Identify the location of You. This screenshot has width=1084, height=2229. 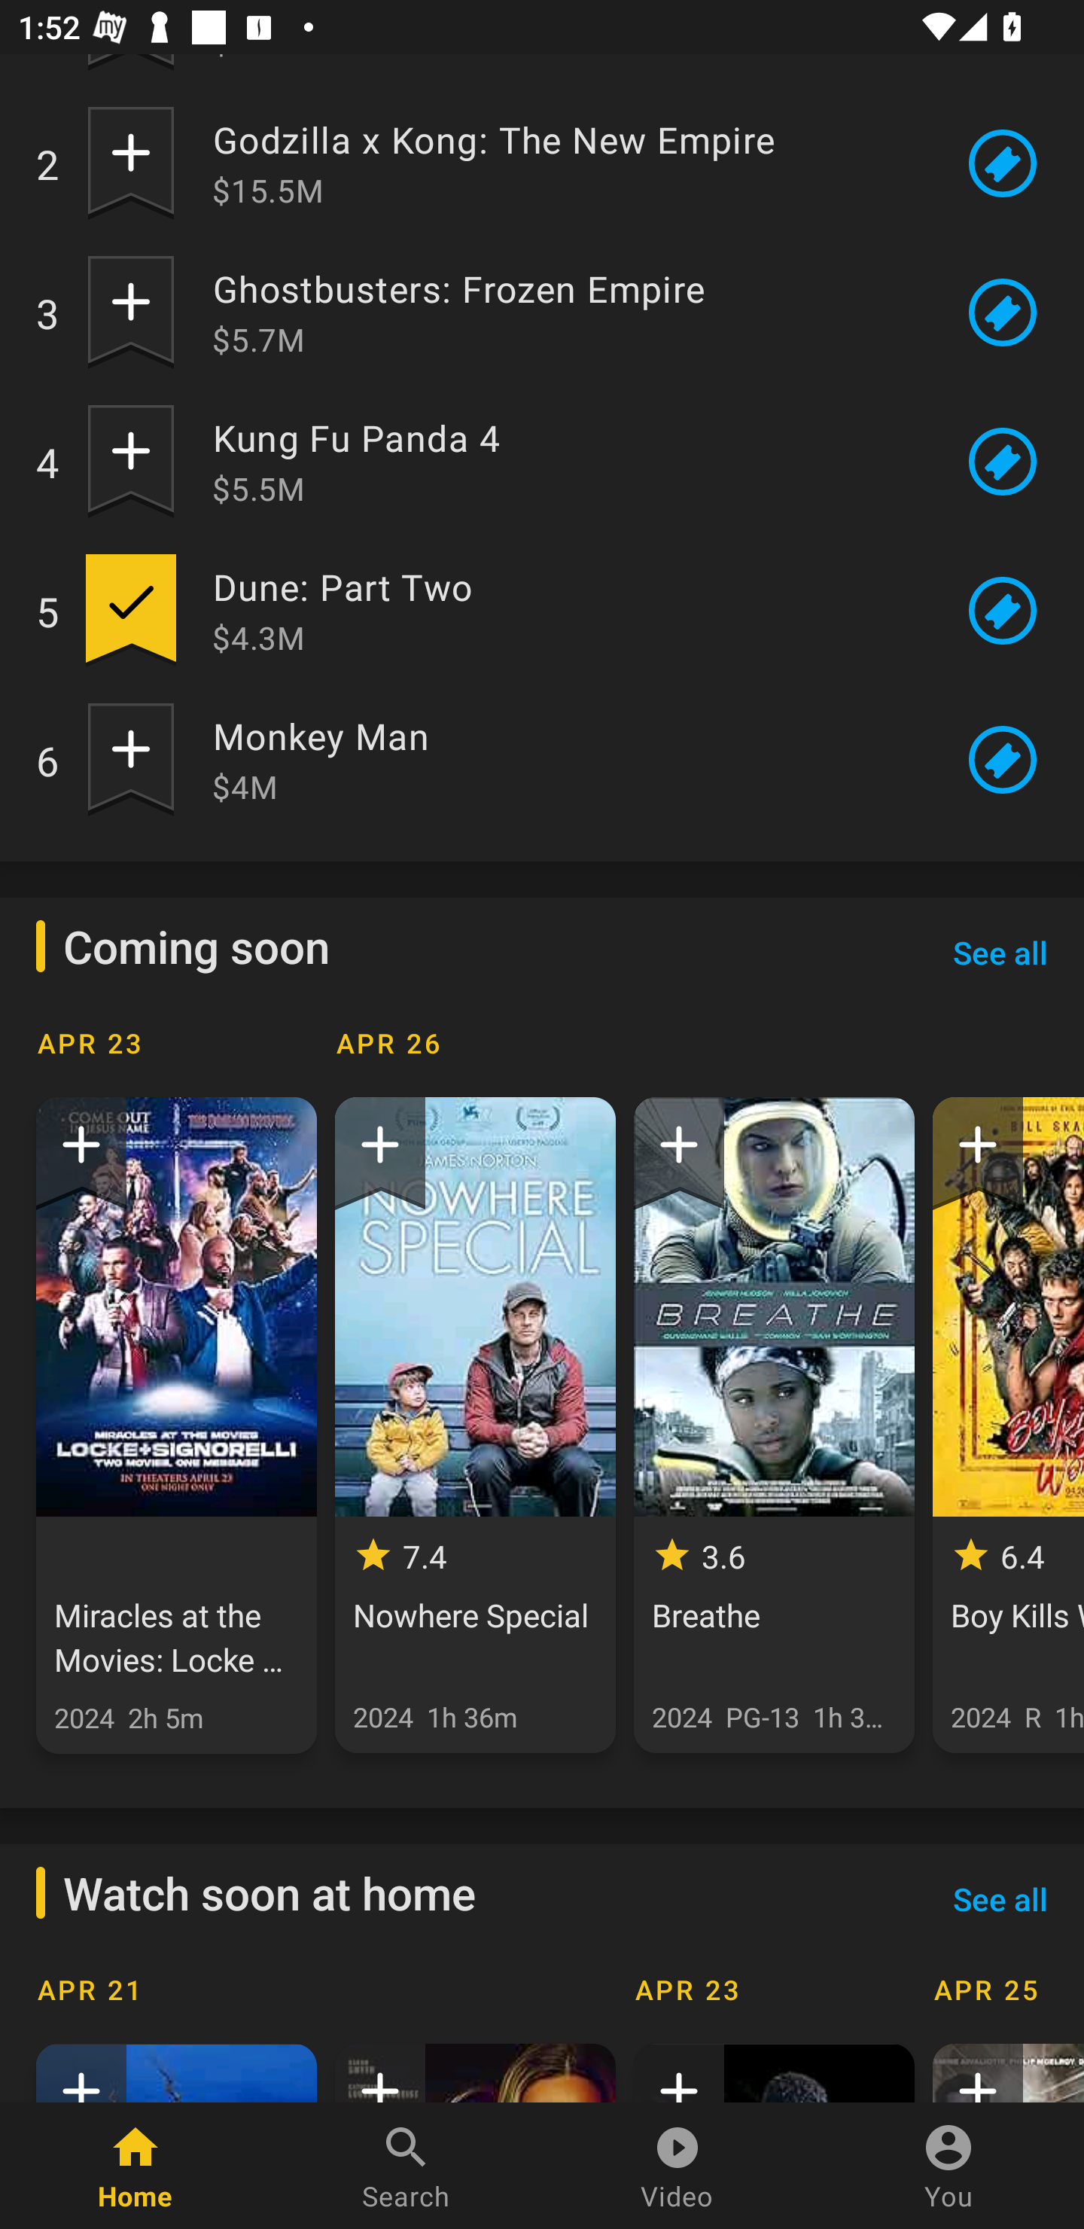
(948, 2166).